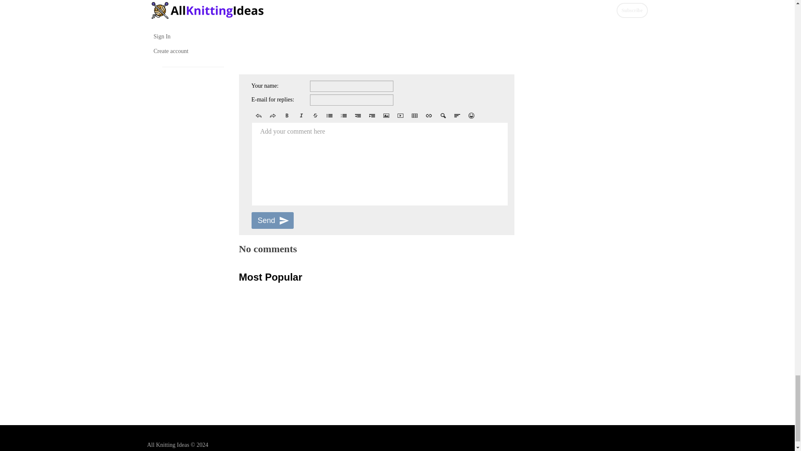 This screenshot has height=451, width=801. What do you see at coordinates (258, 115) in the screenshot?
I see `Undo` at bounding box center [258, 115].